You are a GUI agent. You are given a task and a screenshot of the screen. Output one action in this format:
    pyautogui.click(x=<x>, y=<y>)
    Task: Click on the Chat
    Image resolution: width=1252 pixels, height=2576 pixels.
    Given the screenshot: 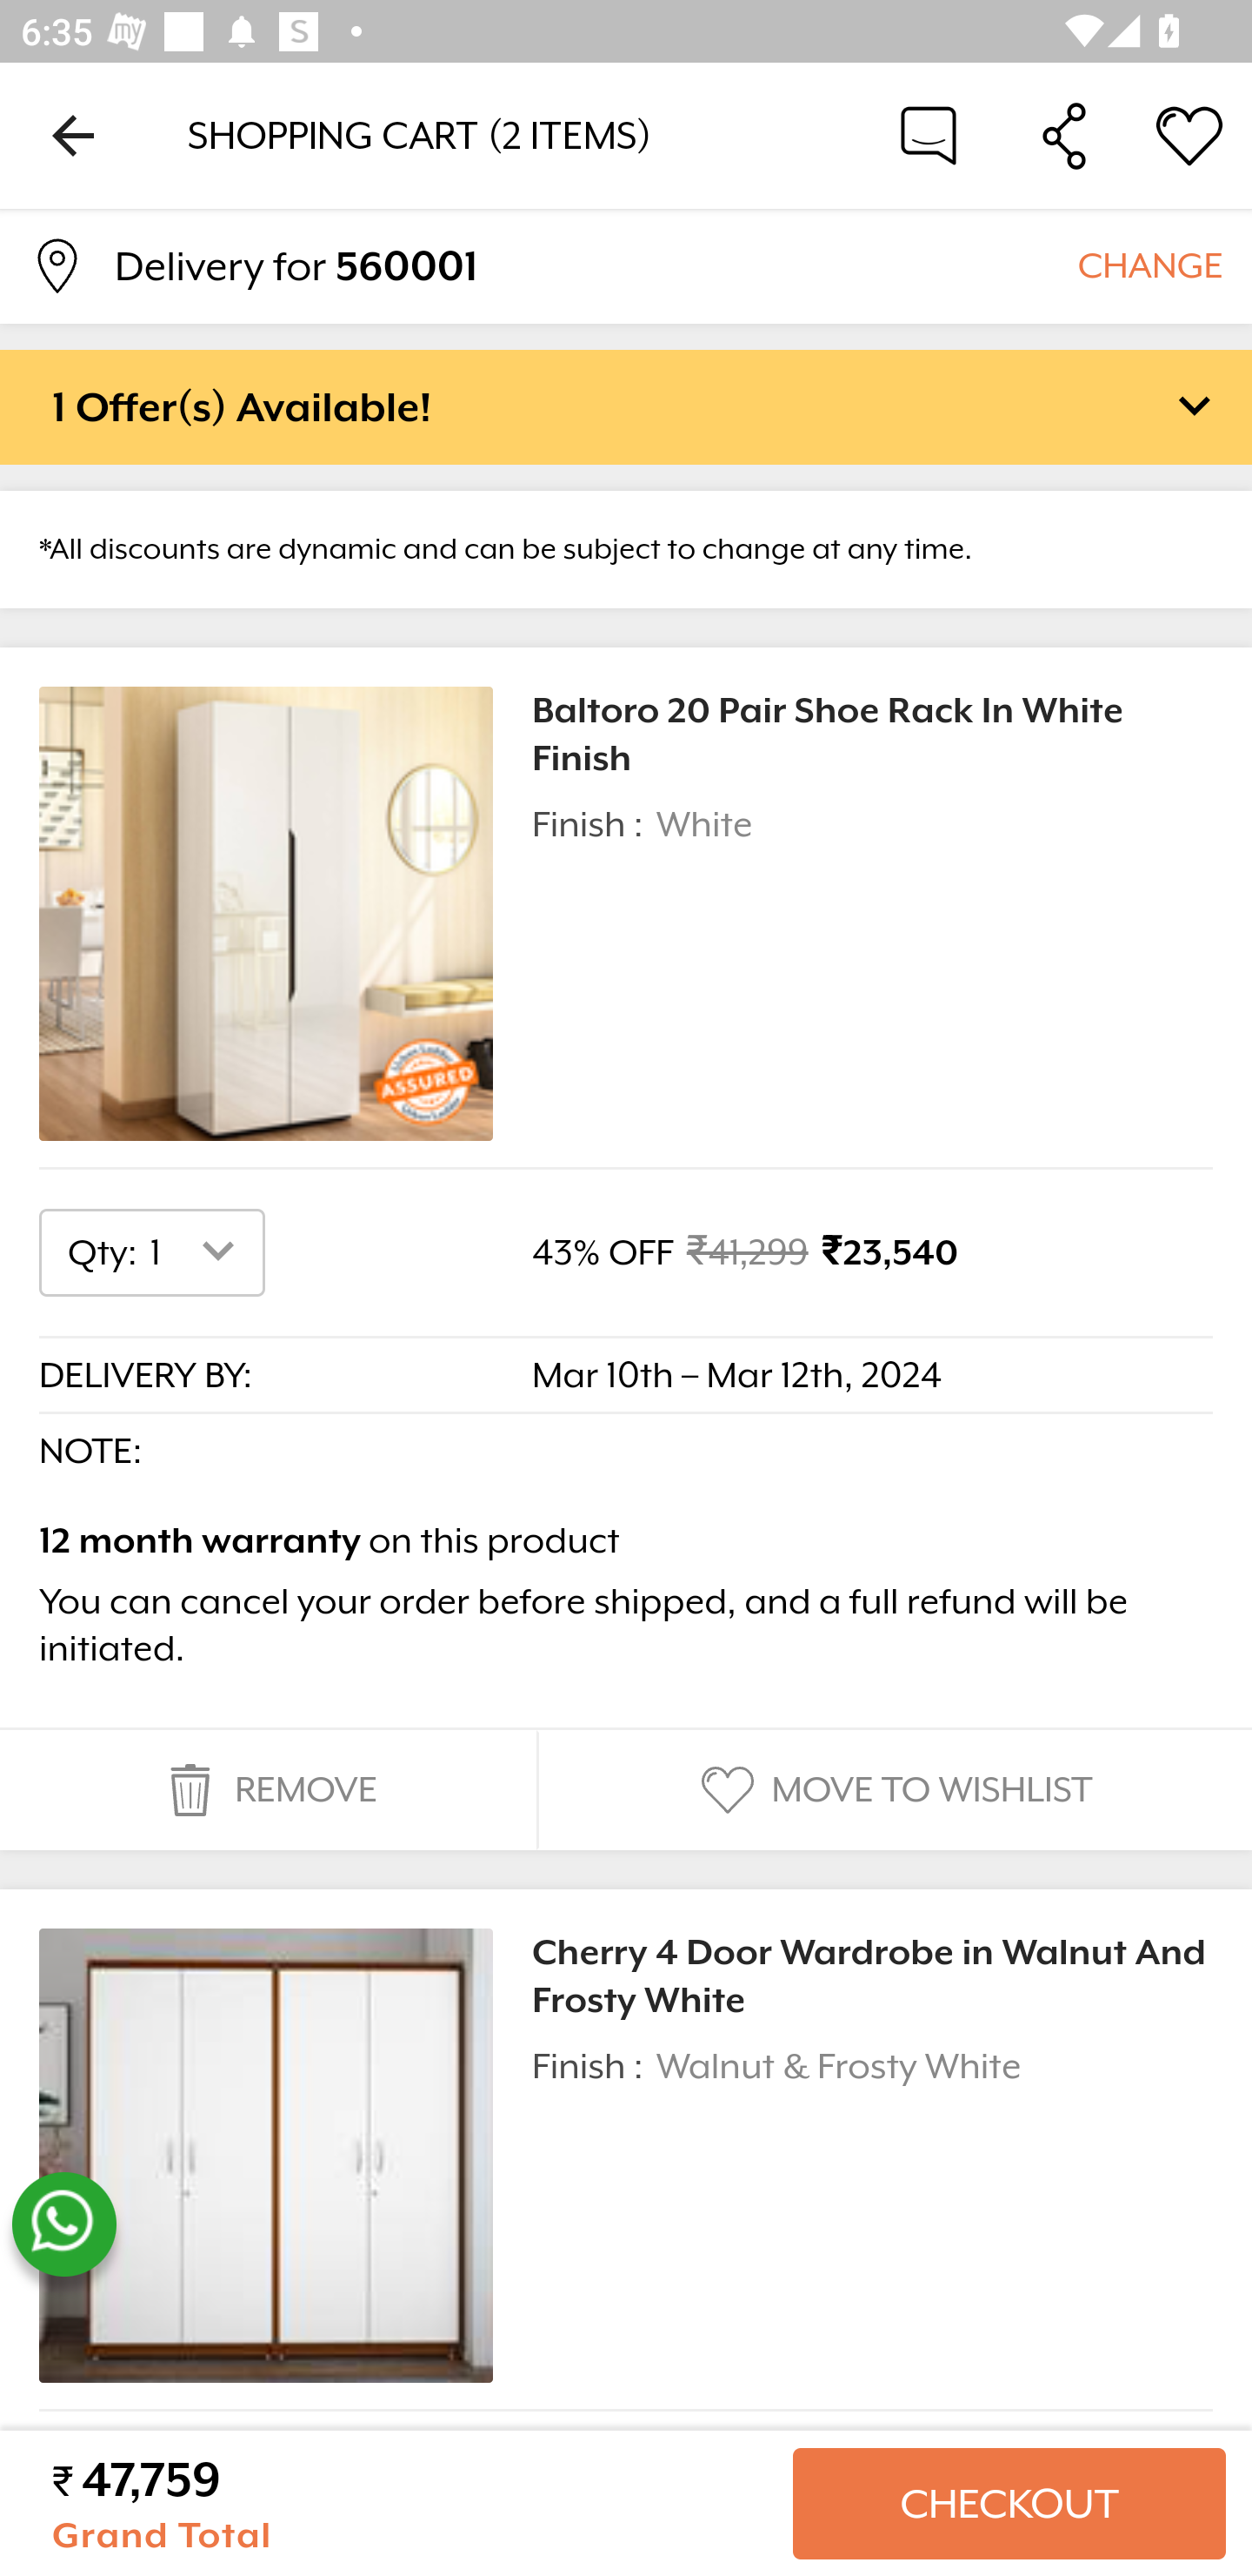 What is the action you would take?
    pyautogui.click(x=929, y=134)
    